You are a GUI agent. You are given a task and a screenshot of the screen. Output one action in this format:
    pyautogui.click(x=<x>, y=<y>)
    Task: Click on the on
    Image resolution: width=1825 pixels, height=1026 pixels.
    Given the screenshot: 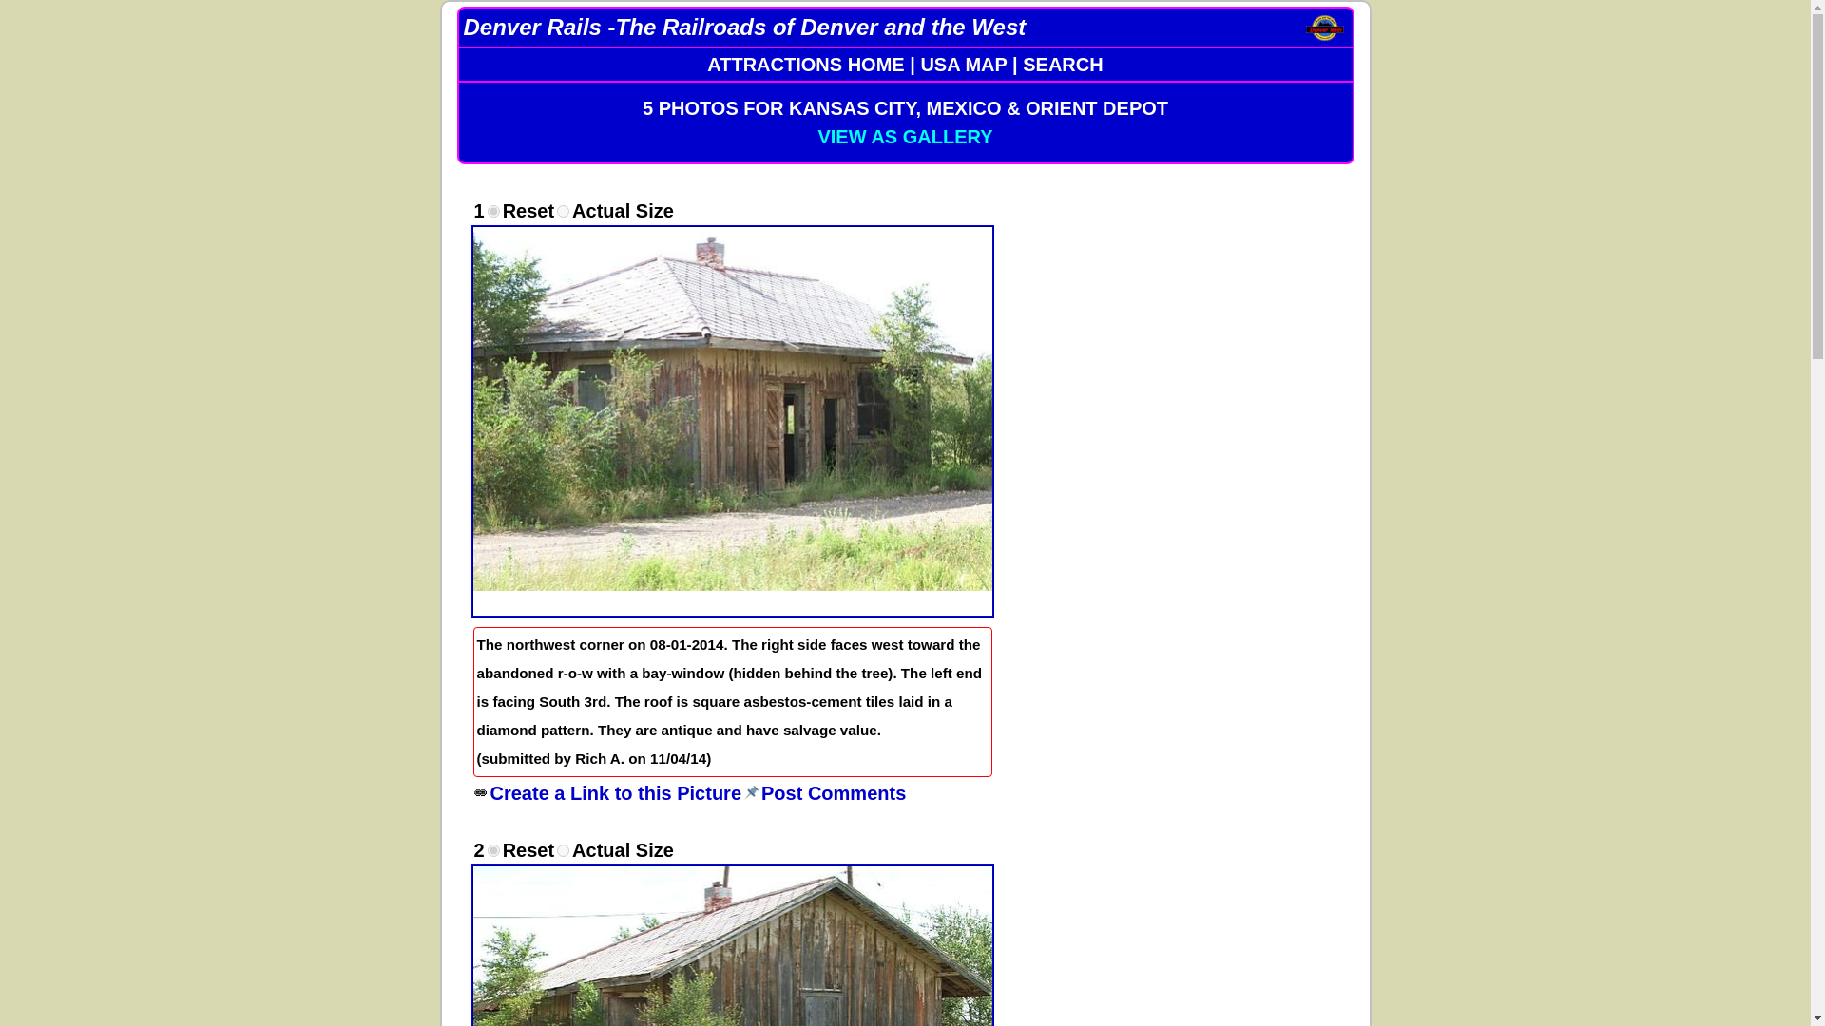 What is the action you would take?
    pyautogui.click(x=493, y=211)
    